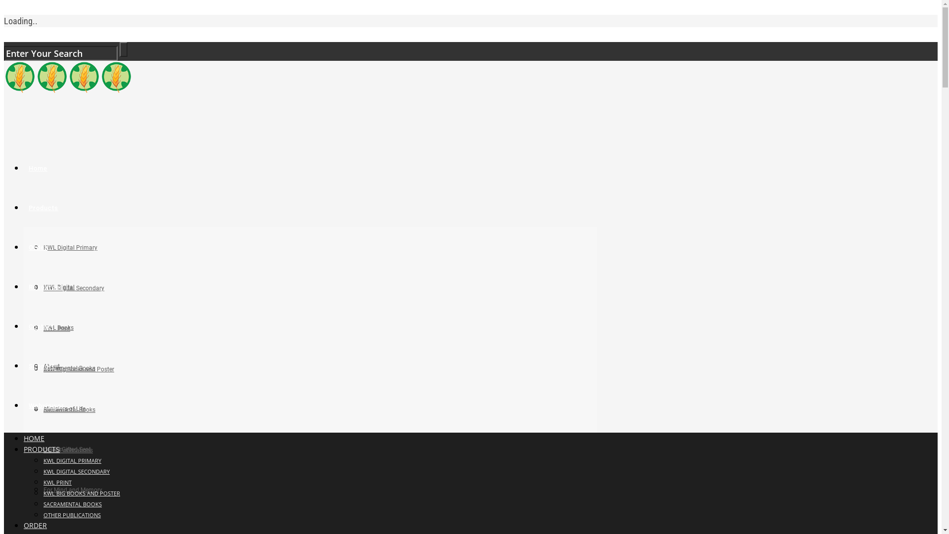  Describe the element at coordinates (74, 288) in the screenshot. I see `KWL Digital Secondary` at that location.